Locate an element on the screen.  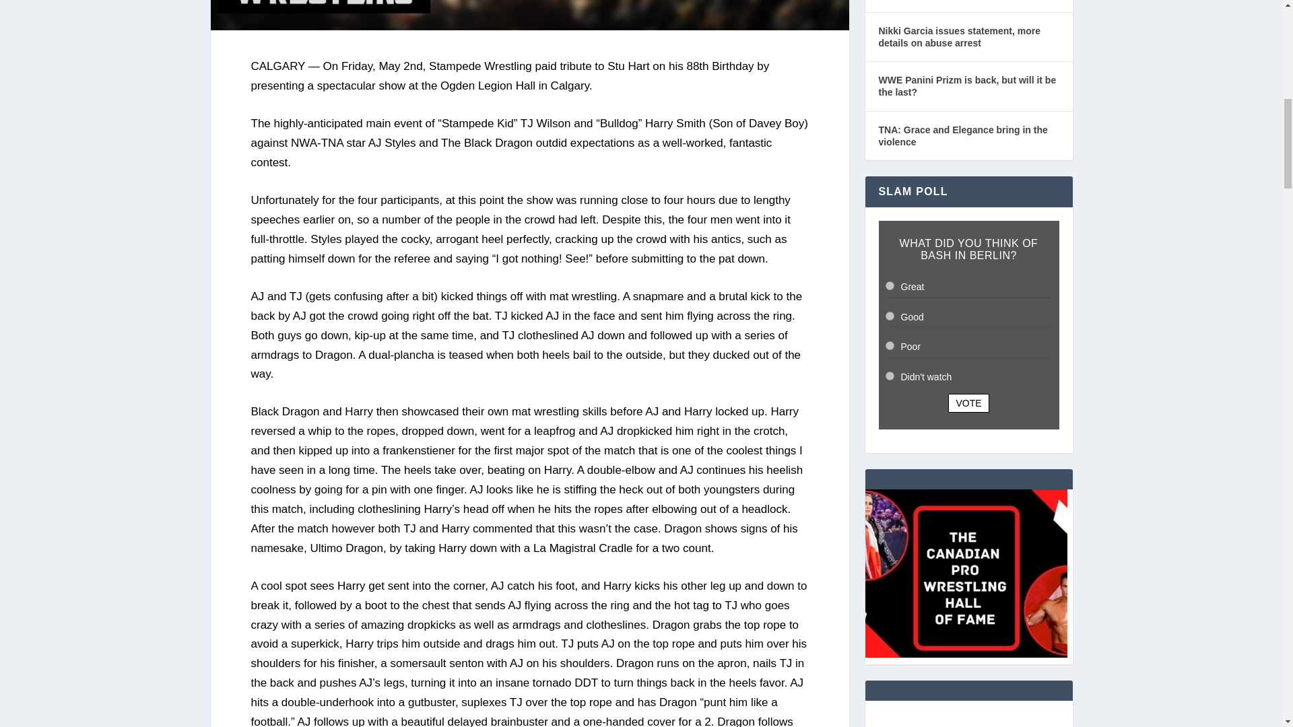
6513 is located at coordinates (889, 376).